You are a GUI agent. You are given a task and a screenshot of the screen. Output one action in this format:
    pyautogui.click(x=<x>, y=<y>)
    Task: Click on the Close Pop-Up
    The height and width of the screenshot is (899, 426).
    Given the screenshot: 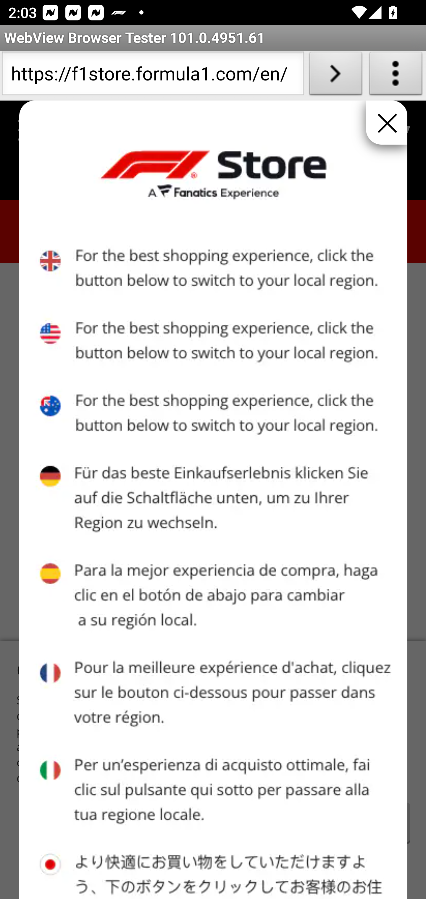 What is the action you would take?
    pyautogui.click(x=387, y=122)
    